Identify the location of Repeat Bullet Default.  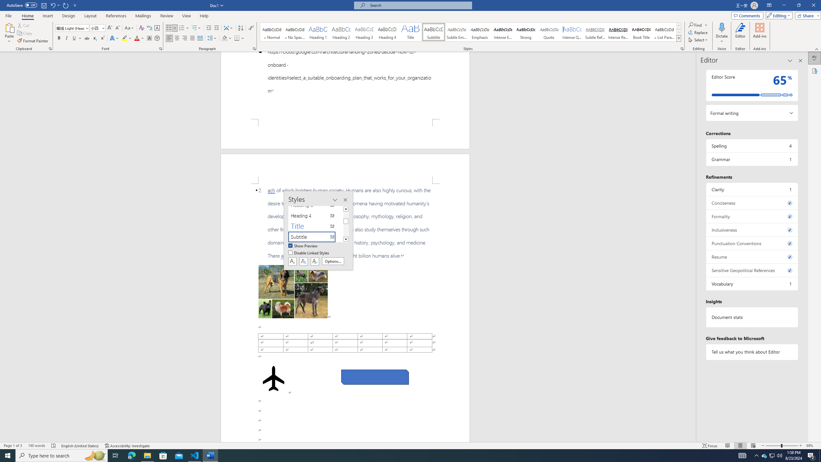
(66, 5).